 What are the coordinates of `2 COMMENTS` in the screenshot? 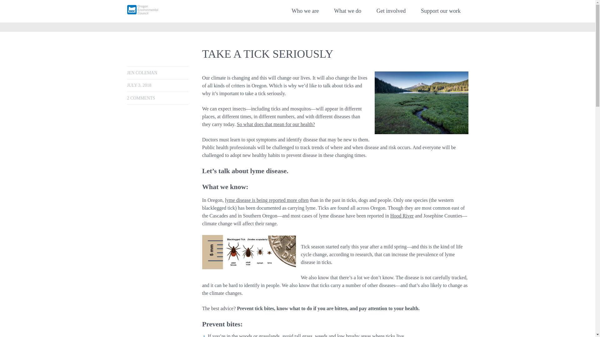 It's located at (141, 98).